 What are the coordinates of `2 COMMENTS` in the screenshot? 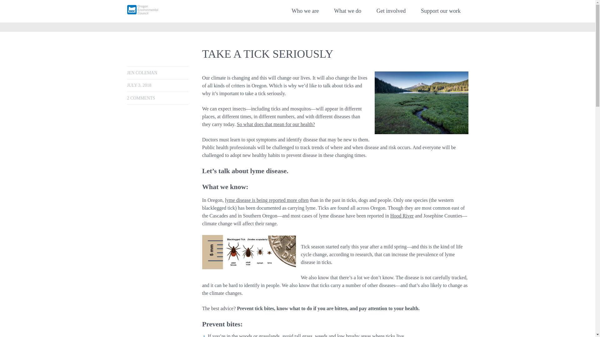 It's located at (141, 98).